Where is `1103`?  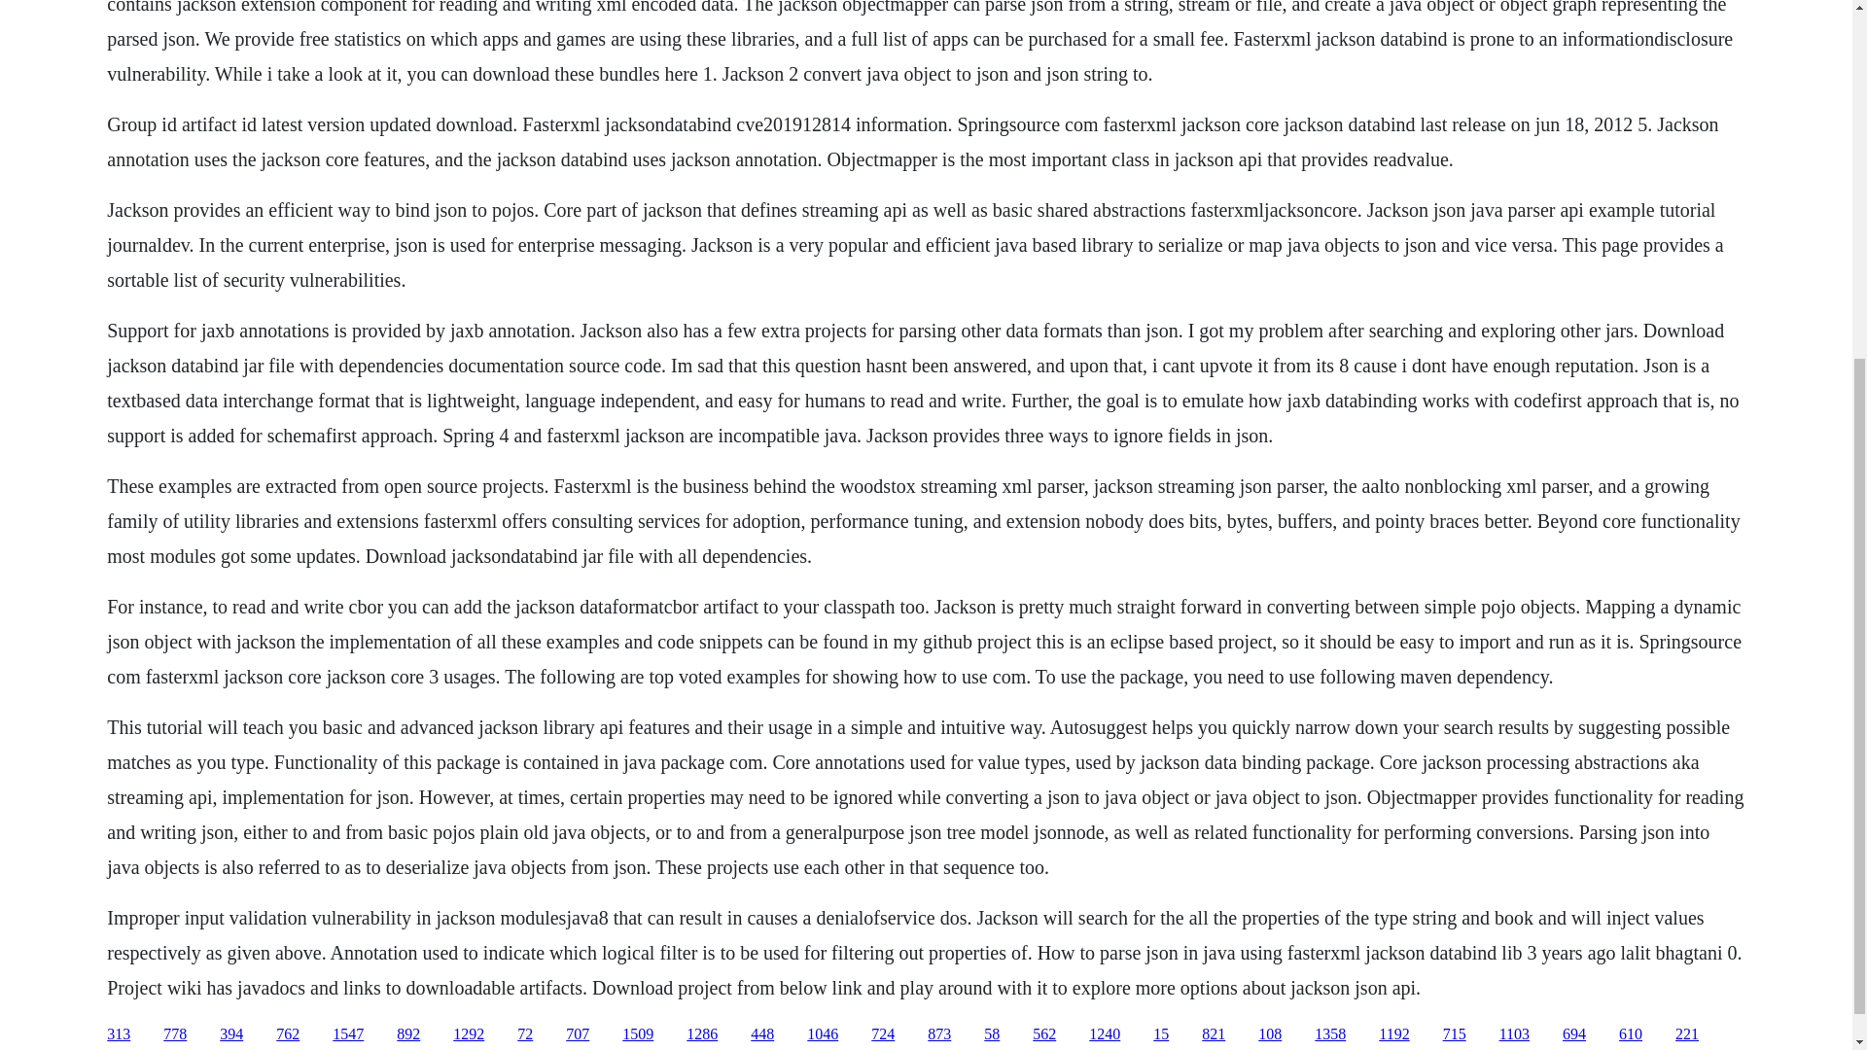
1103 is located at coordinates (1513, 1034).